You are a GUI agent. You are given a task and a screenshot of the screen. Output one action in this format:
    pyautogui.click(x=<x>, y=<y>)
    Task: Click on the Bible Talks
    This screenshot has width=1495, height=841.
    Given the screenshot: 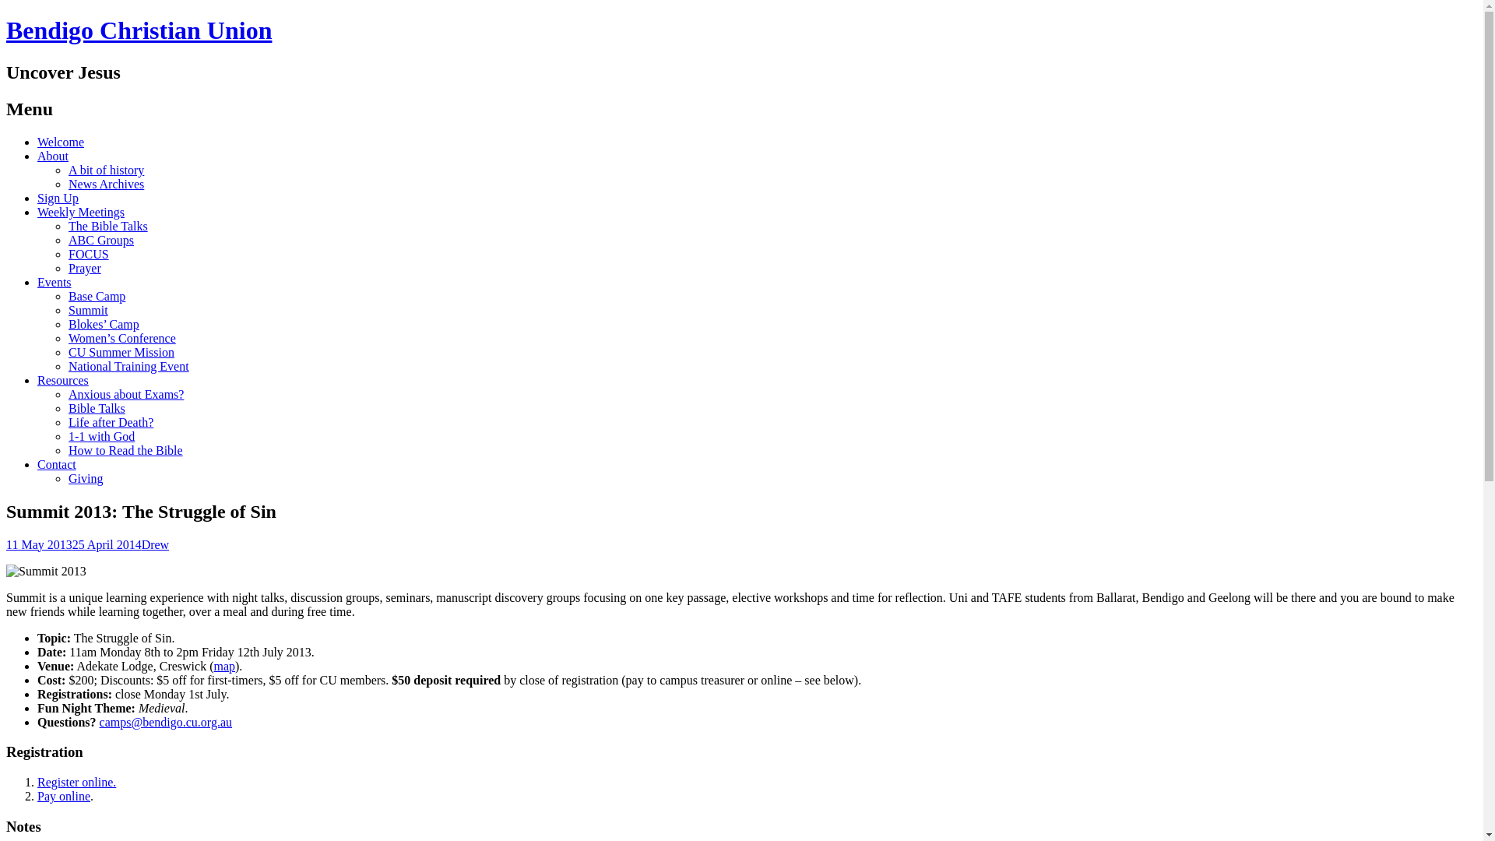 What is the action you would take?
    pyautogui.click(x=97, y=408)
    